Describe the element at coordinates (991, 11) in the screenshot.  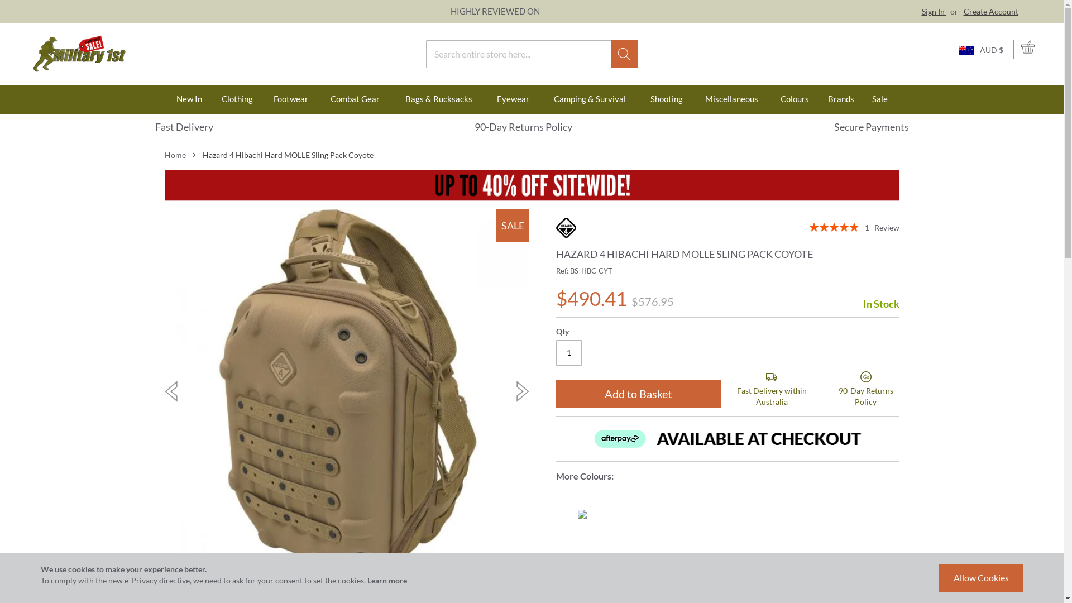
I see `Create Account` at that location.